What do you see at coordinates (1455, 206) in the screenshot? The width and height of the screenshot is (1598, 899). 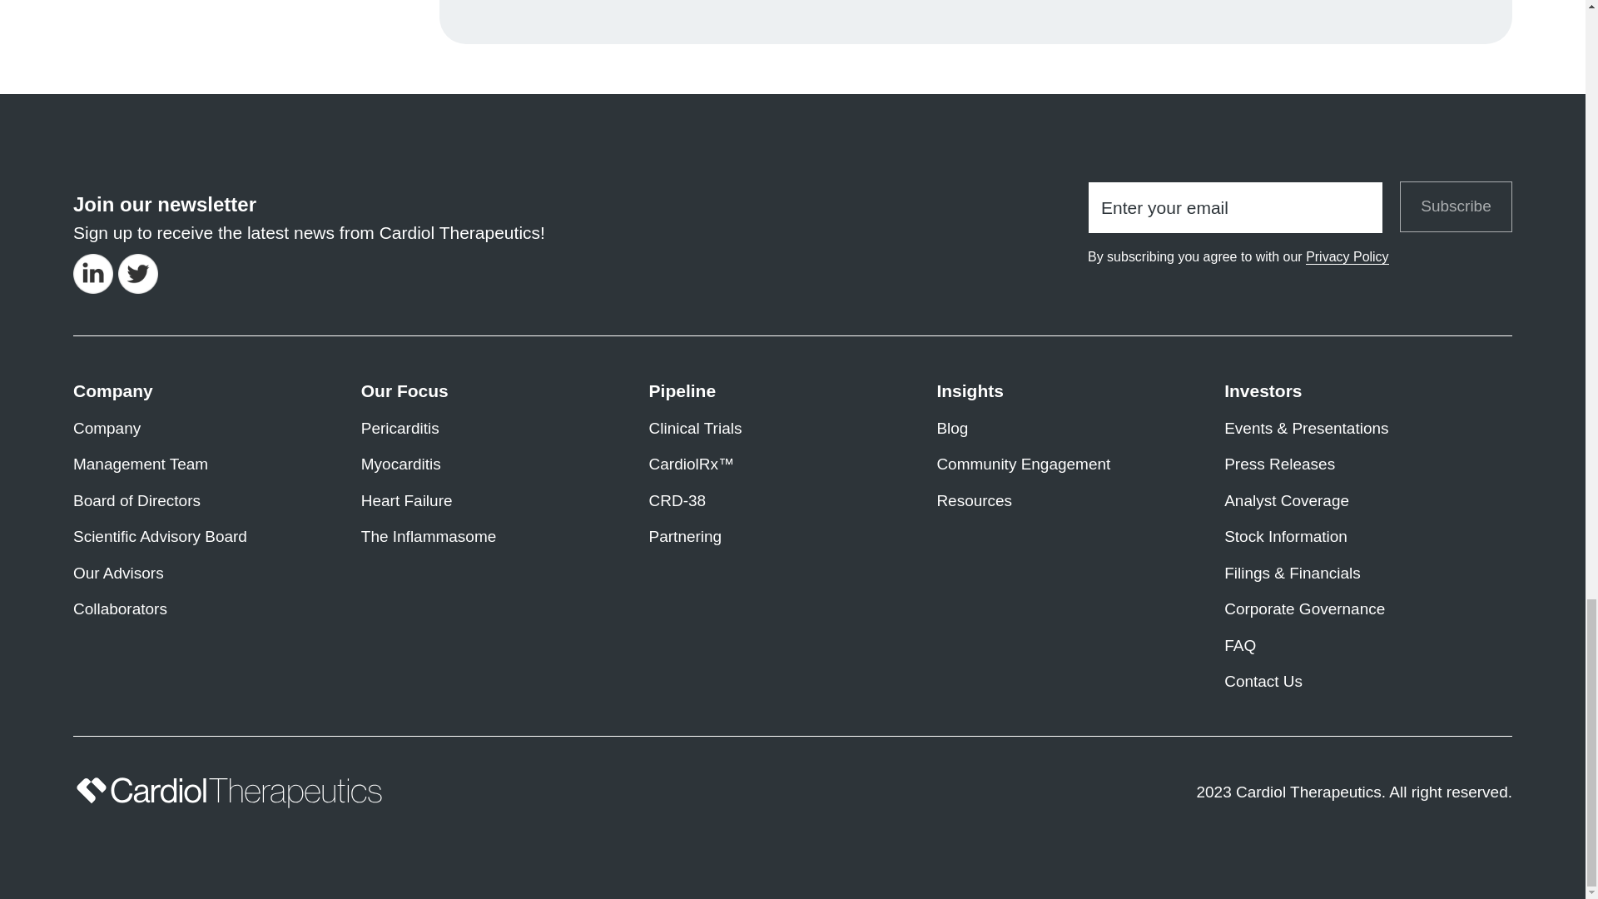 I see `Subscribe` at bounding box center [1455, 206].